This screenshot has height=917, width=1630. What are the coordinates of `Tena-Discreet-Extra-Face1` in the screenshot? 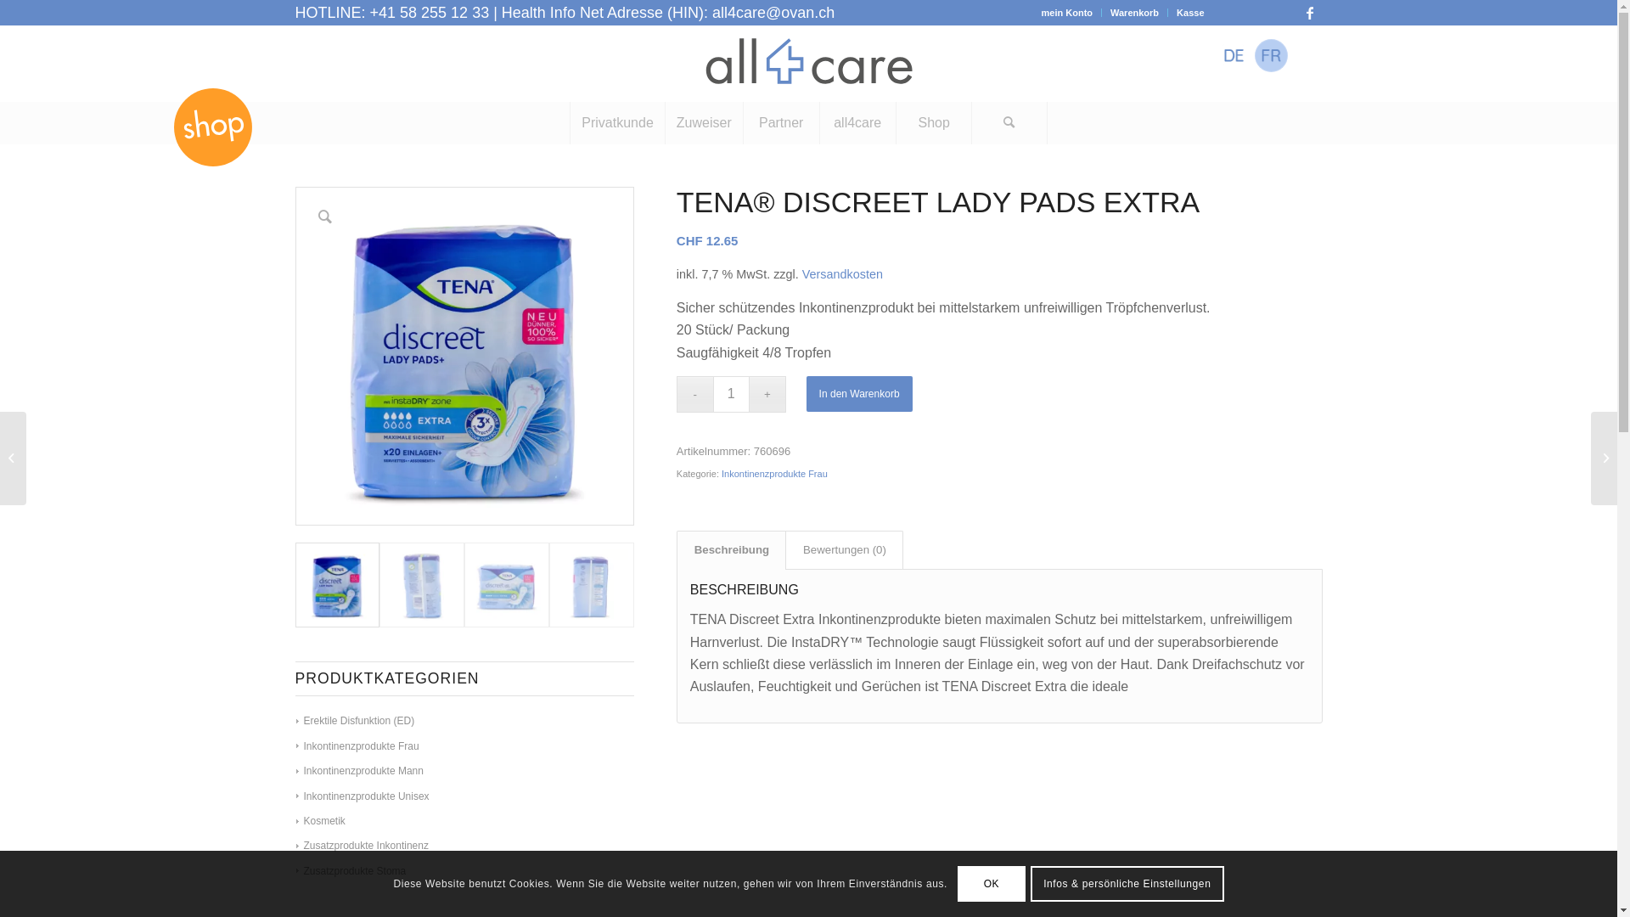 It's located at (465, 356).